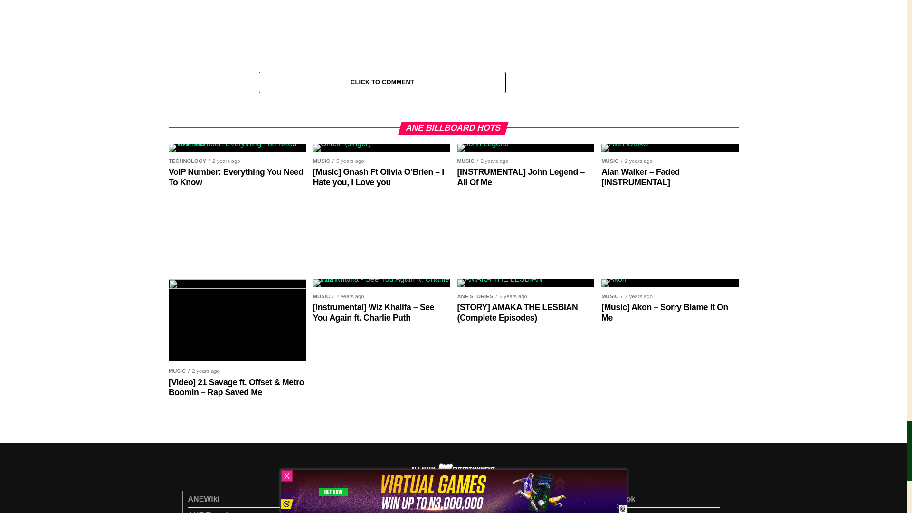 The image size is (912, 513). Describe the element at coordinates (479, 499) in the screenshot. I see `Advertise With Us` at that location.